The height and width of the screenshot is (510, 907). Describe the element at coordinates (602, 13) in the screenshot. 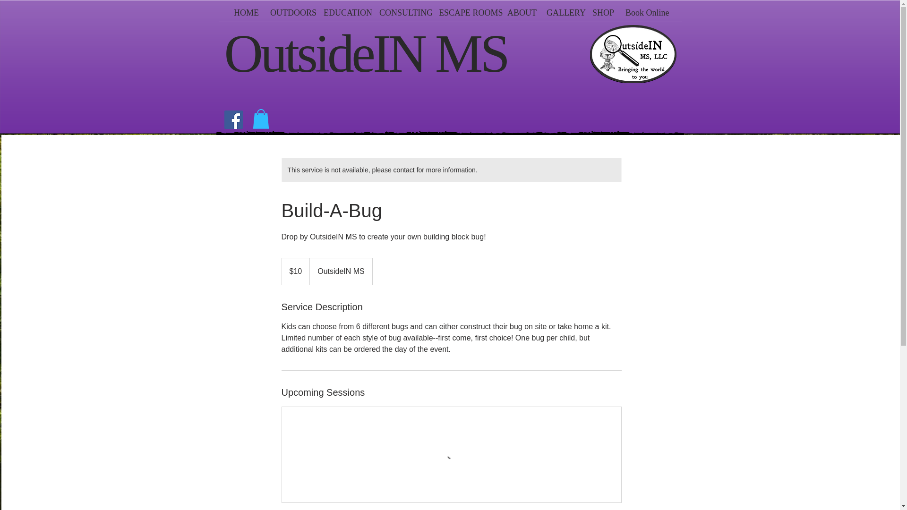

I see `SHOP` at that location.